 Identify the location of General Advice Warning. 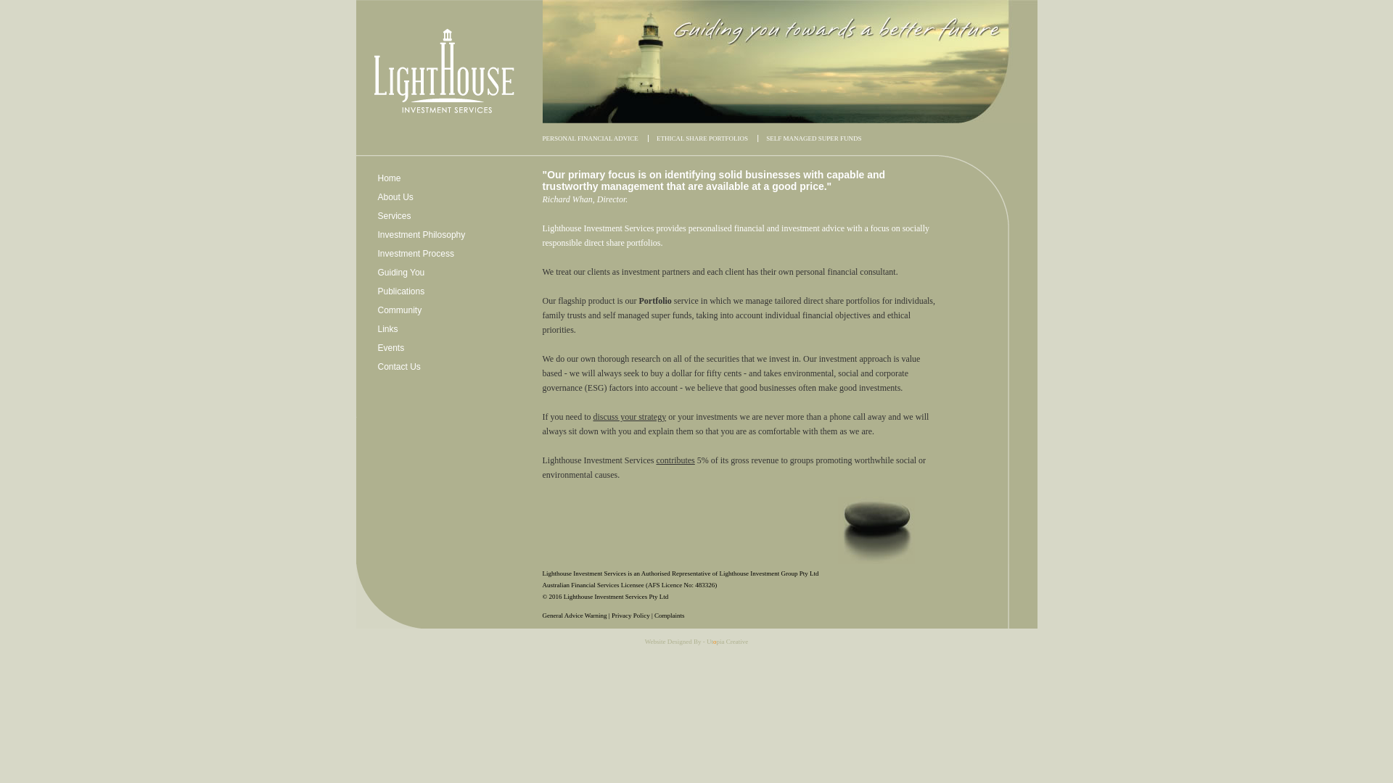
(576, 619).